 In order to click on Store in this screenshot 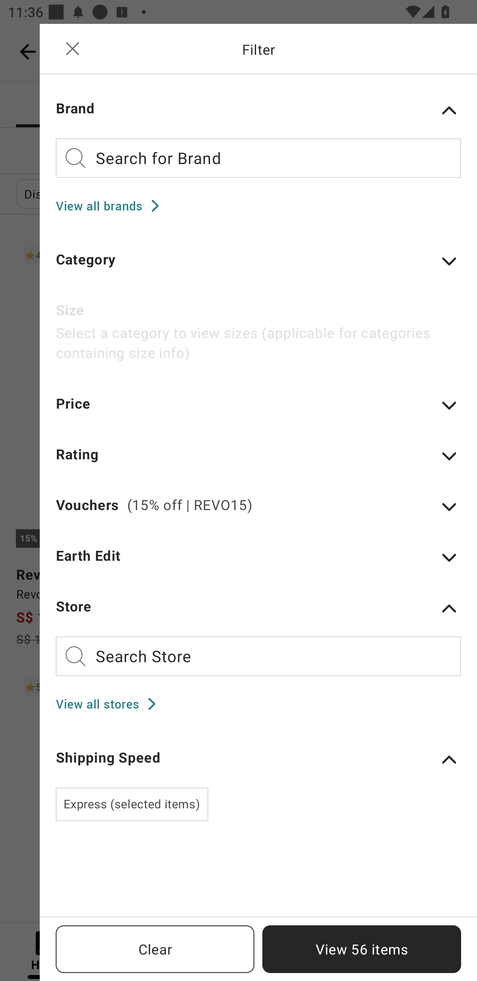, I will do `click(258, 608)`.